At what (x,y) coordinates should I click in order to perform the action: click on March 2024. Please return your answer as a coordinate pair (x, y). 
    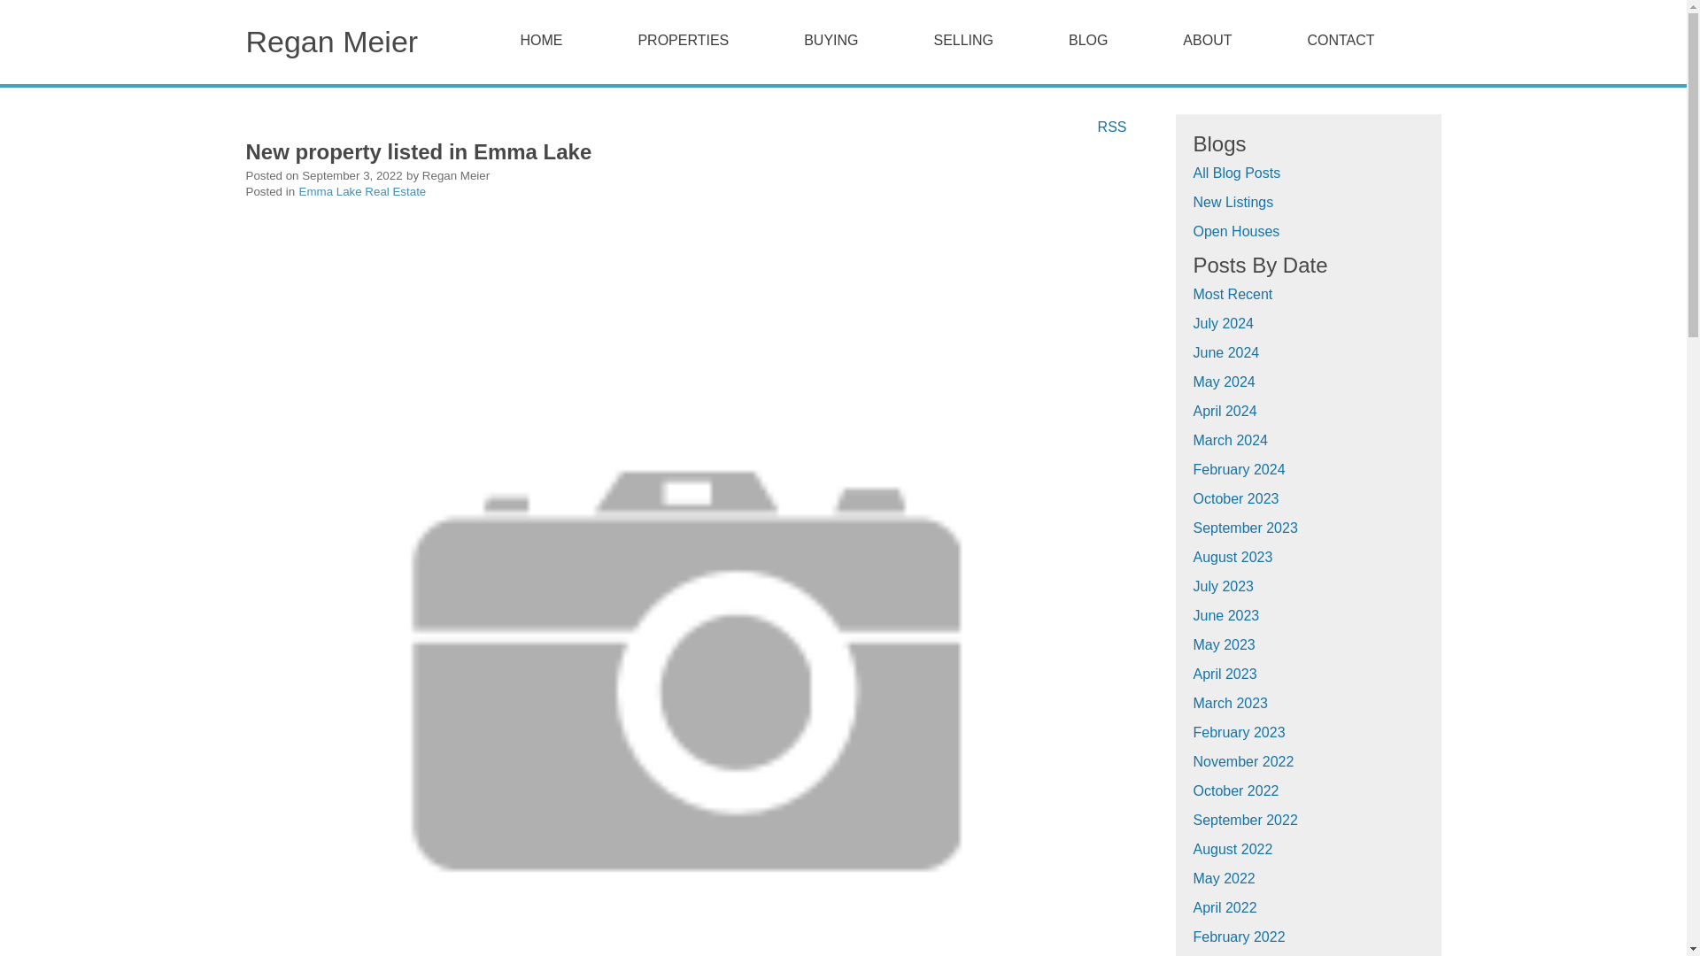
    Looking at the image, I should click on (1231, 441).